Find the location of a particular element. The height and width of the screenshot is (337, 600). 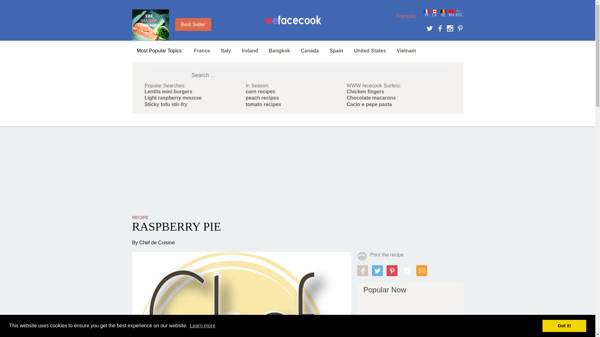

Vietnam is located at coordinates (406, 51).